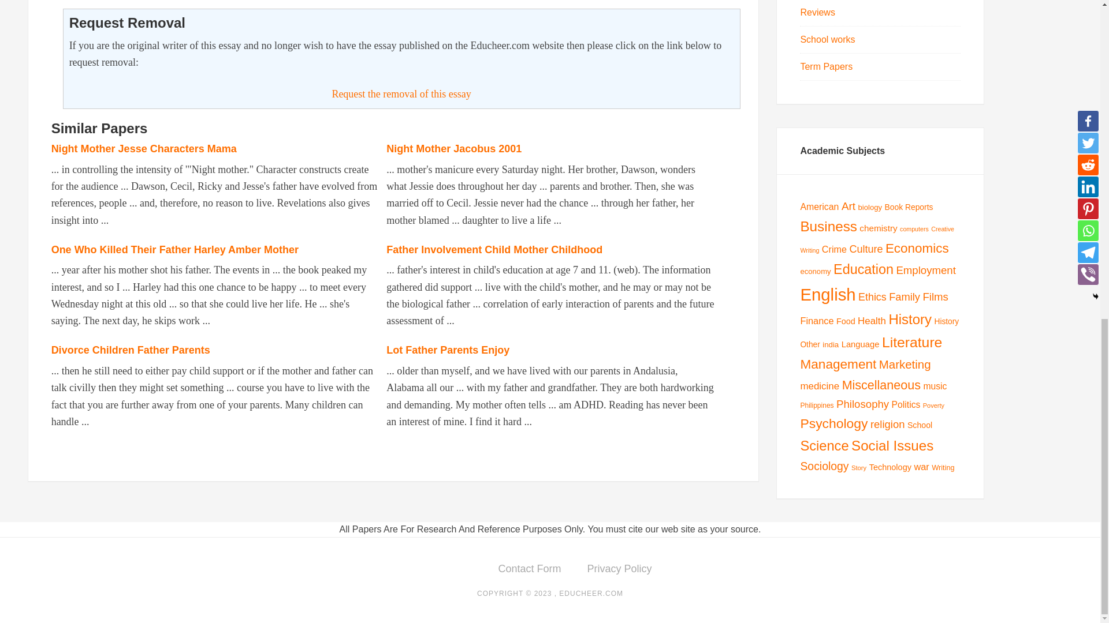 This screenshot has height=623, width=1109. I want to click on Reviews, so click(817, 12).